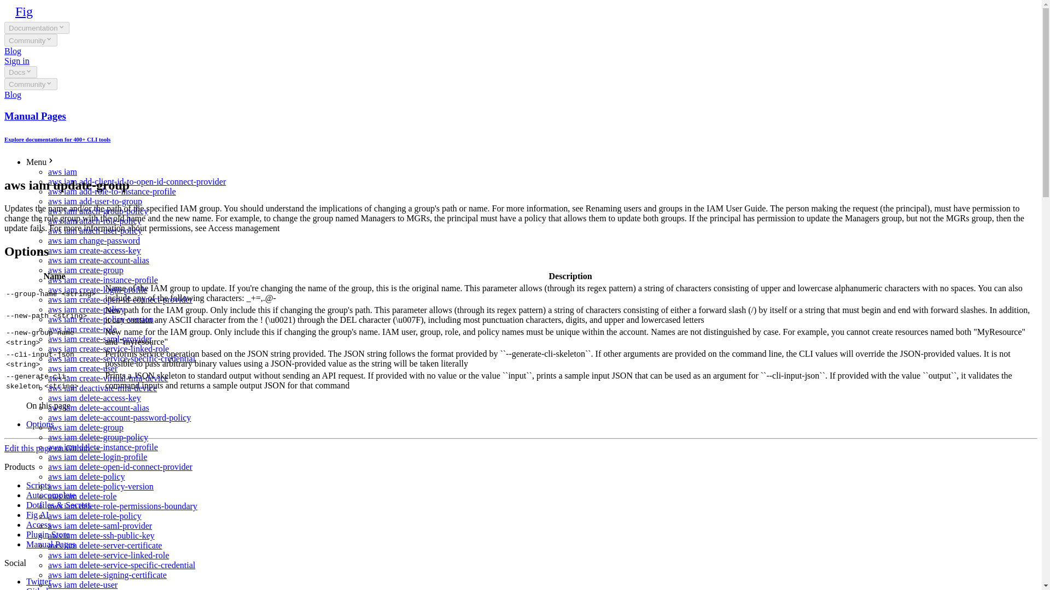  Describe the element at coordinates (101, 319) in the screenshot. I see `aws iam create-policy-version` at that location.